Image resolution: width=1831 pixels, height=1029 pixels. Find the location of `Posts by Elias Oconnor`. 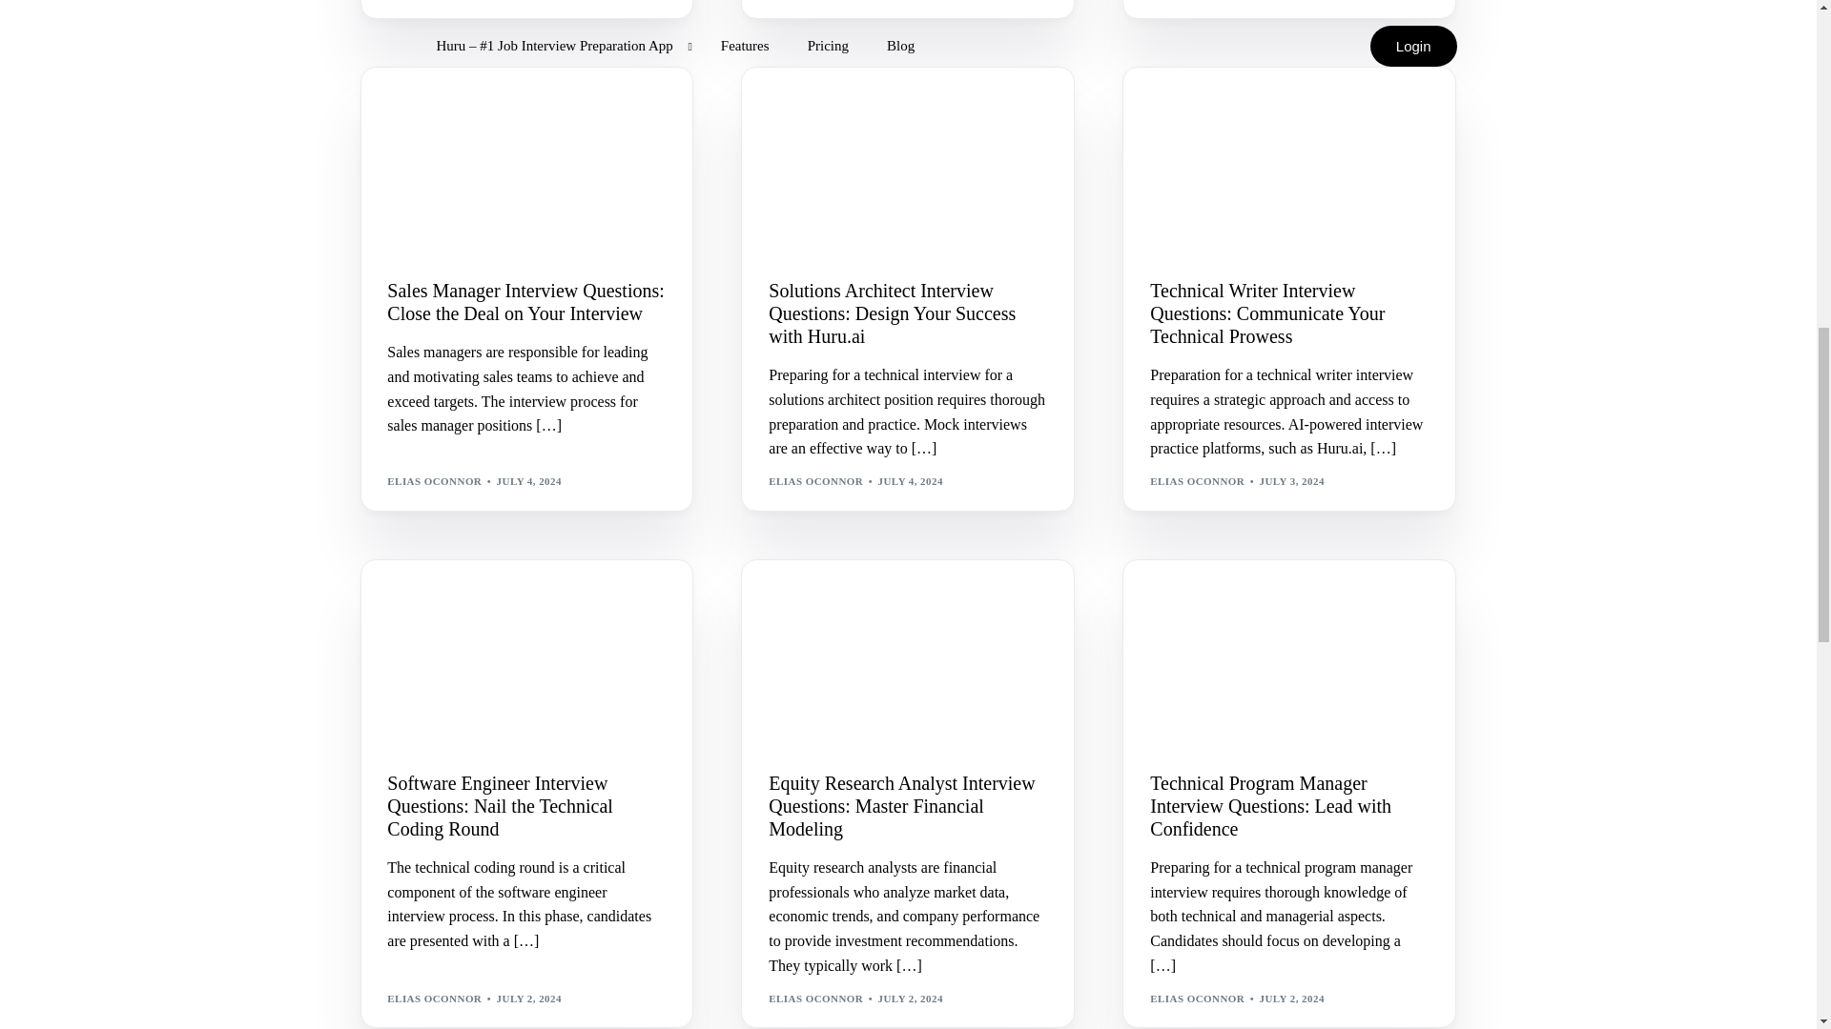

Posts by Elias Oconnor is located at coordinates (433, 480).